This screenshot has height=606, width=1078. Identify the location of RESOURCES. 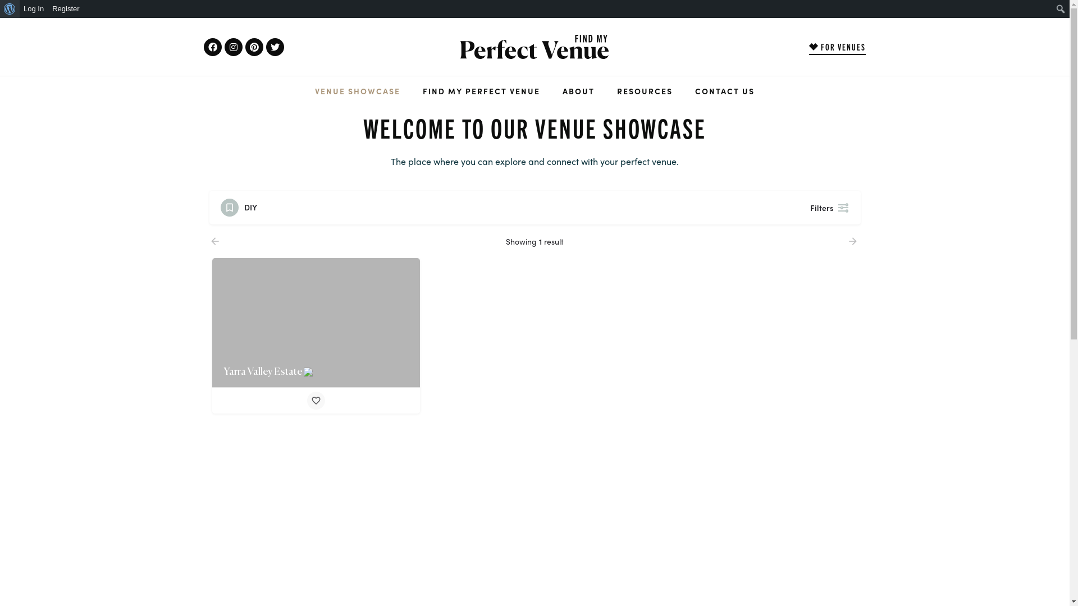
(645, 91).